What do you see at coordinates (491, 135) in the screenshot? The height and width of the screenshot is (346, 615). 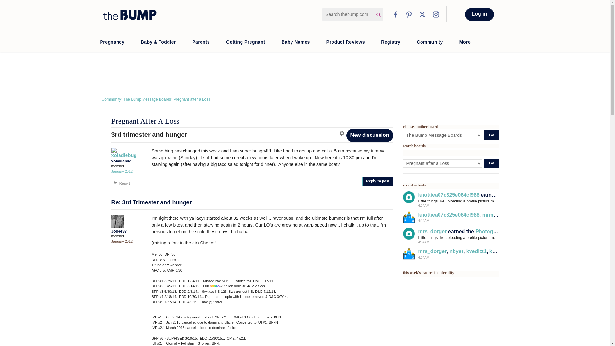 I see `Go` at bounding box center [491, 135].